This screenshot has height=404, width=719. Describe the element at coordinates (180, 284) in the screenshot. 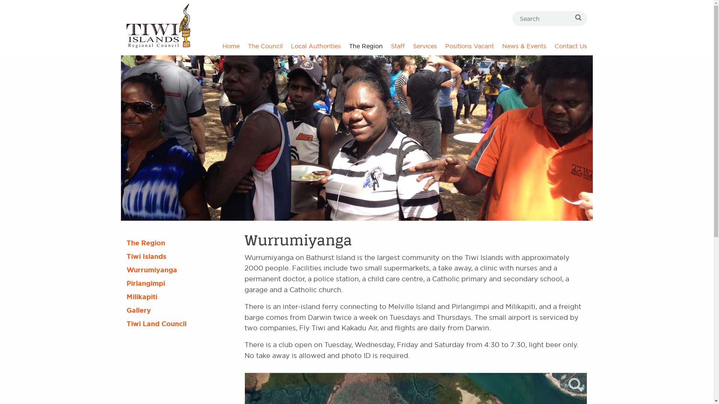

I see `Pirlangimpi` at that location.